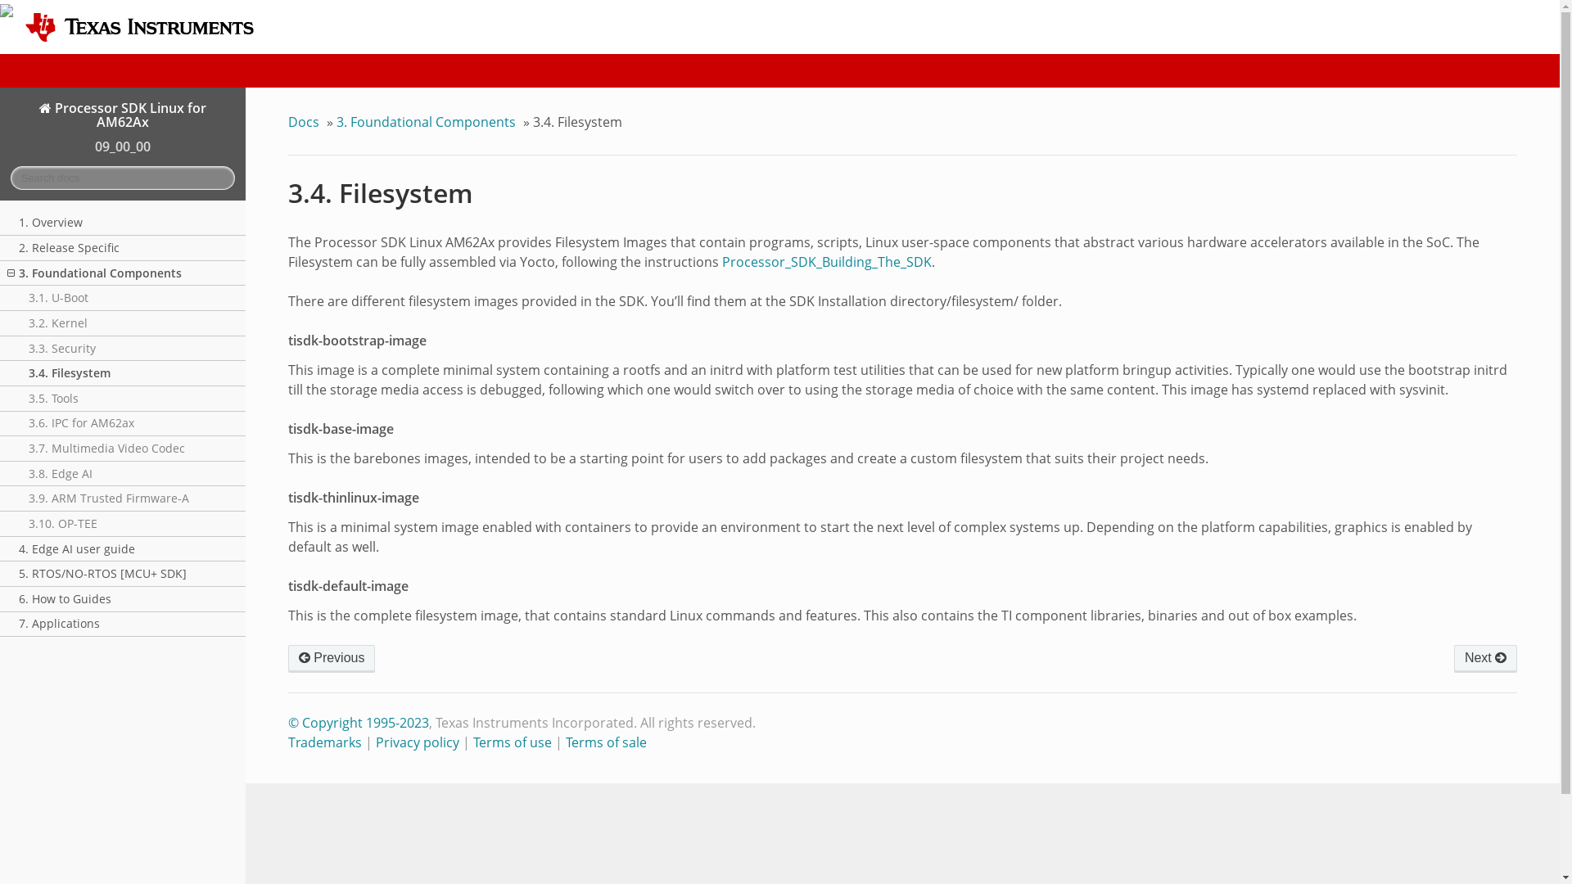 The height and width of the screenshot is (884, 1572). What do you see at coordinates (123, 273) in the screenshot?
I see `3. Foundational Components` at bounding box center [123, 273].